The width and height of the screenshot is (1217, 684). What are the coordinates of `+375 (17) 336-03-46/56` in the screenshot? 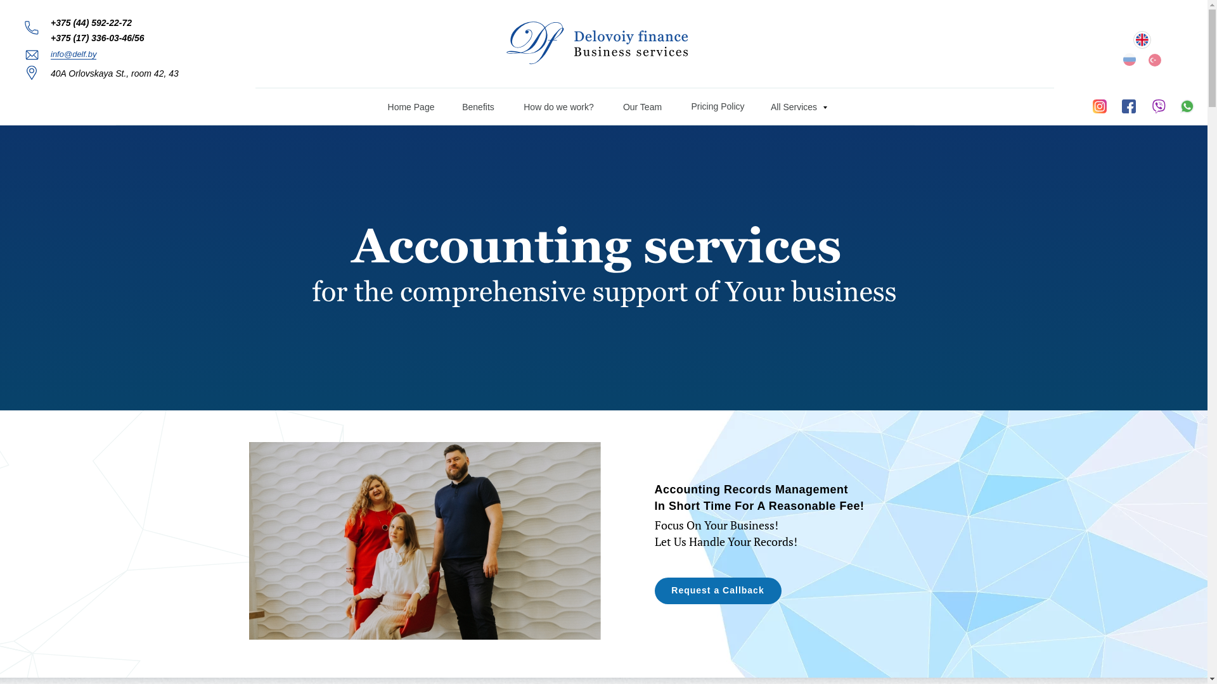 It's located at (98, 38).